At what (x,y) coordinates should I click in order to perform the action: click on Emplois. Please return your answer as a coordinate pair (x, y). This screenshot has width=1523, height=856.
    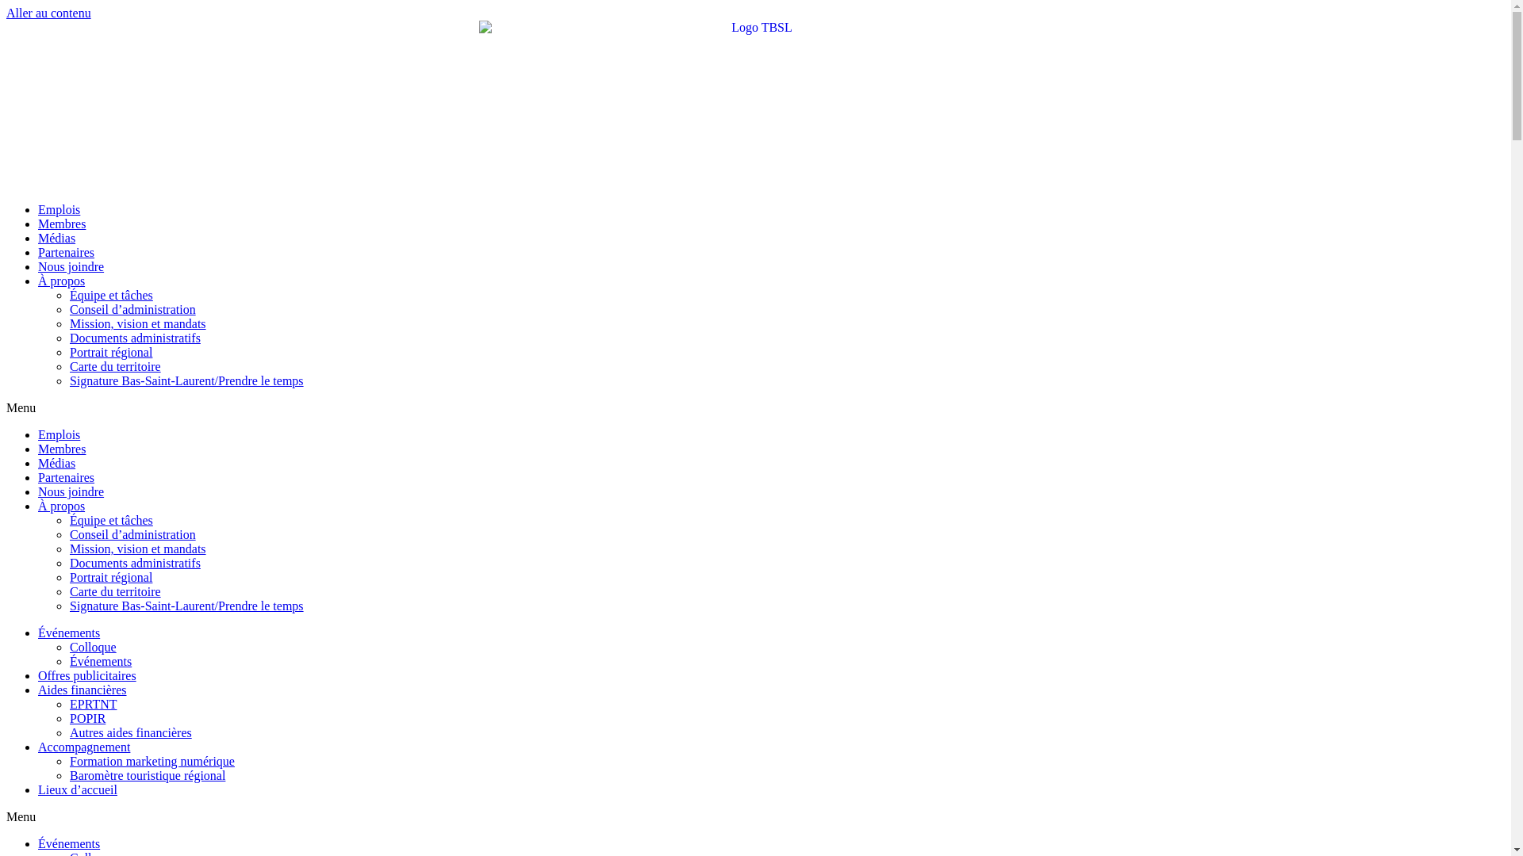
    Looking at the image, I should click on (59, 434).